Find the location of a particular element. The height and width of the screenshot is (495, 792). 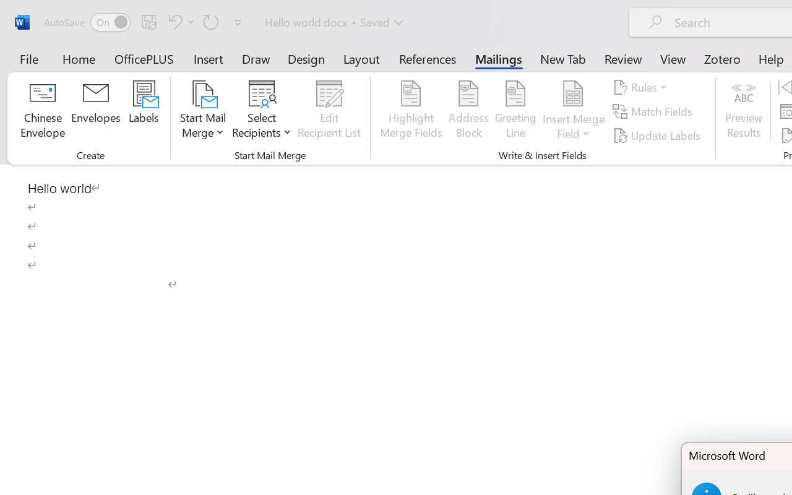

Design is located at coordinates (306, 58).